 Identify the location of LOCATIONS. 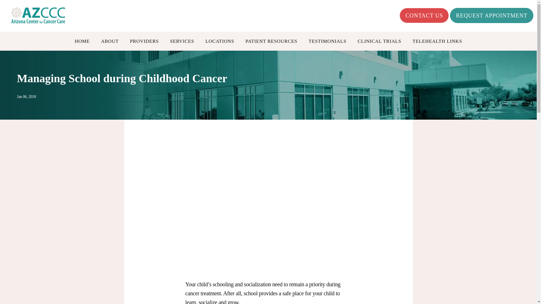
(220, 41).